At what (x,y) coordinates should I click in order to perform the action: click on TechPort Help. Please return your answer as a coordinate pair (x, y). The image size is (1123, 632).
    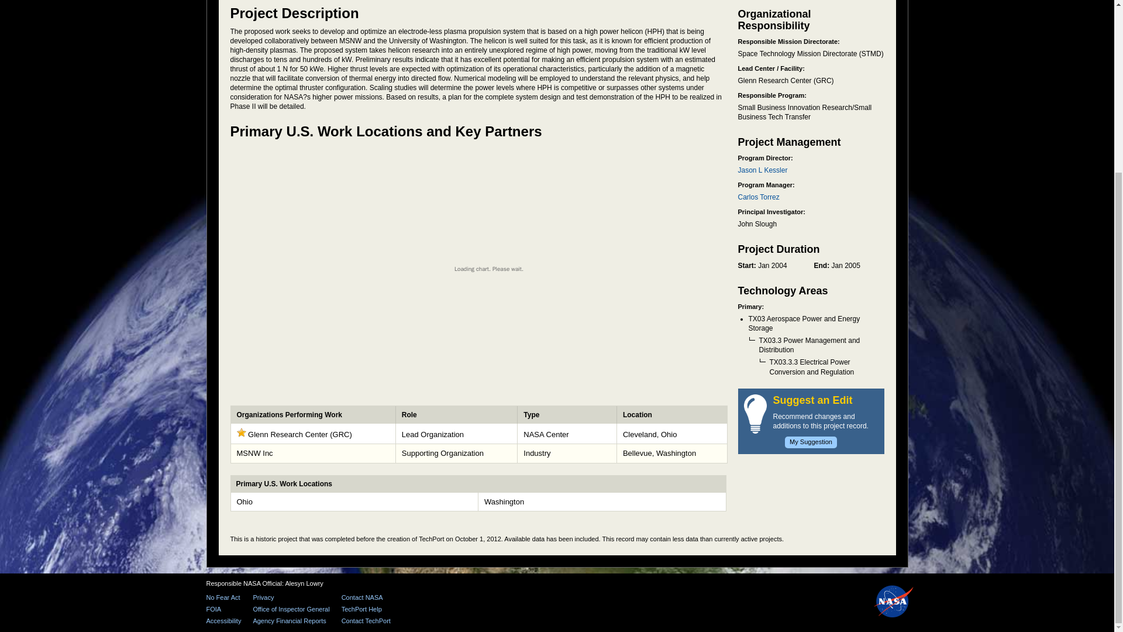
    Looking at the image, I should click on (366, 609).